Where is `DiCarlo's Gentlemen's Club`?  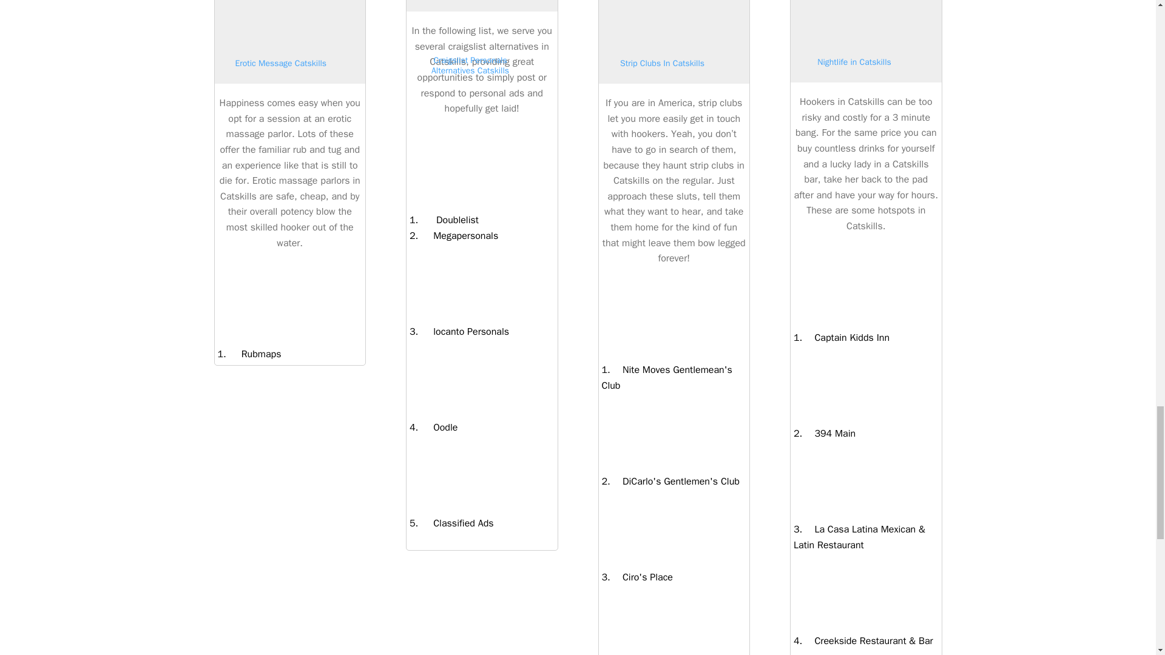
DiCarlo's Gentlemen's Club is located at coordinates (675, 482).